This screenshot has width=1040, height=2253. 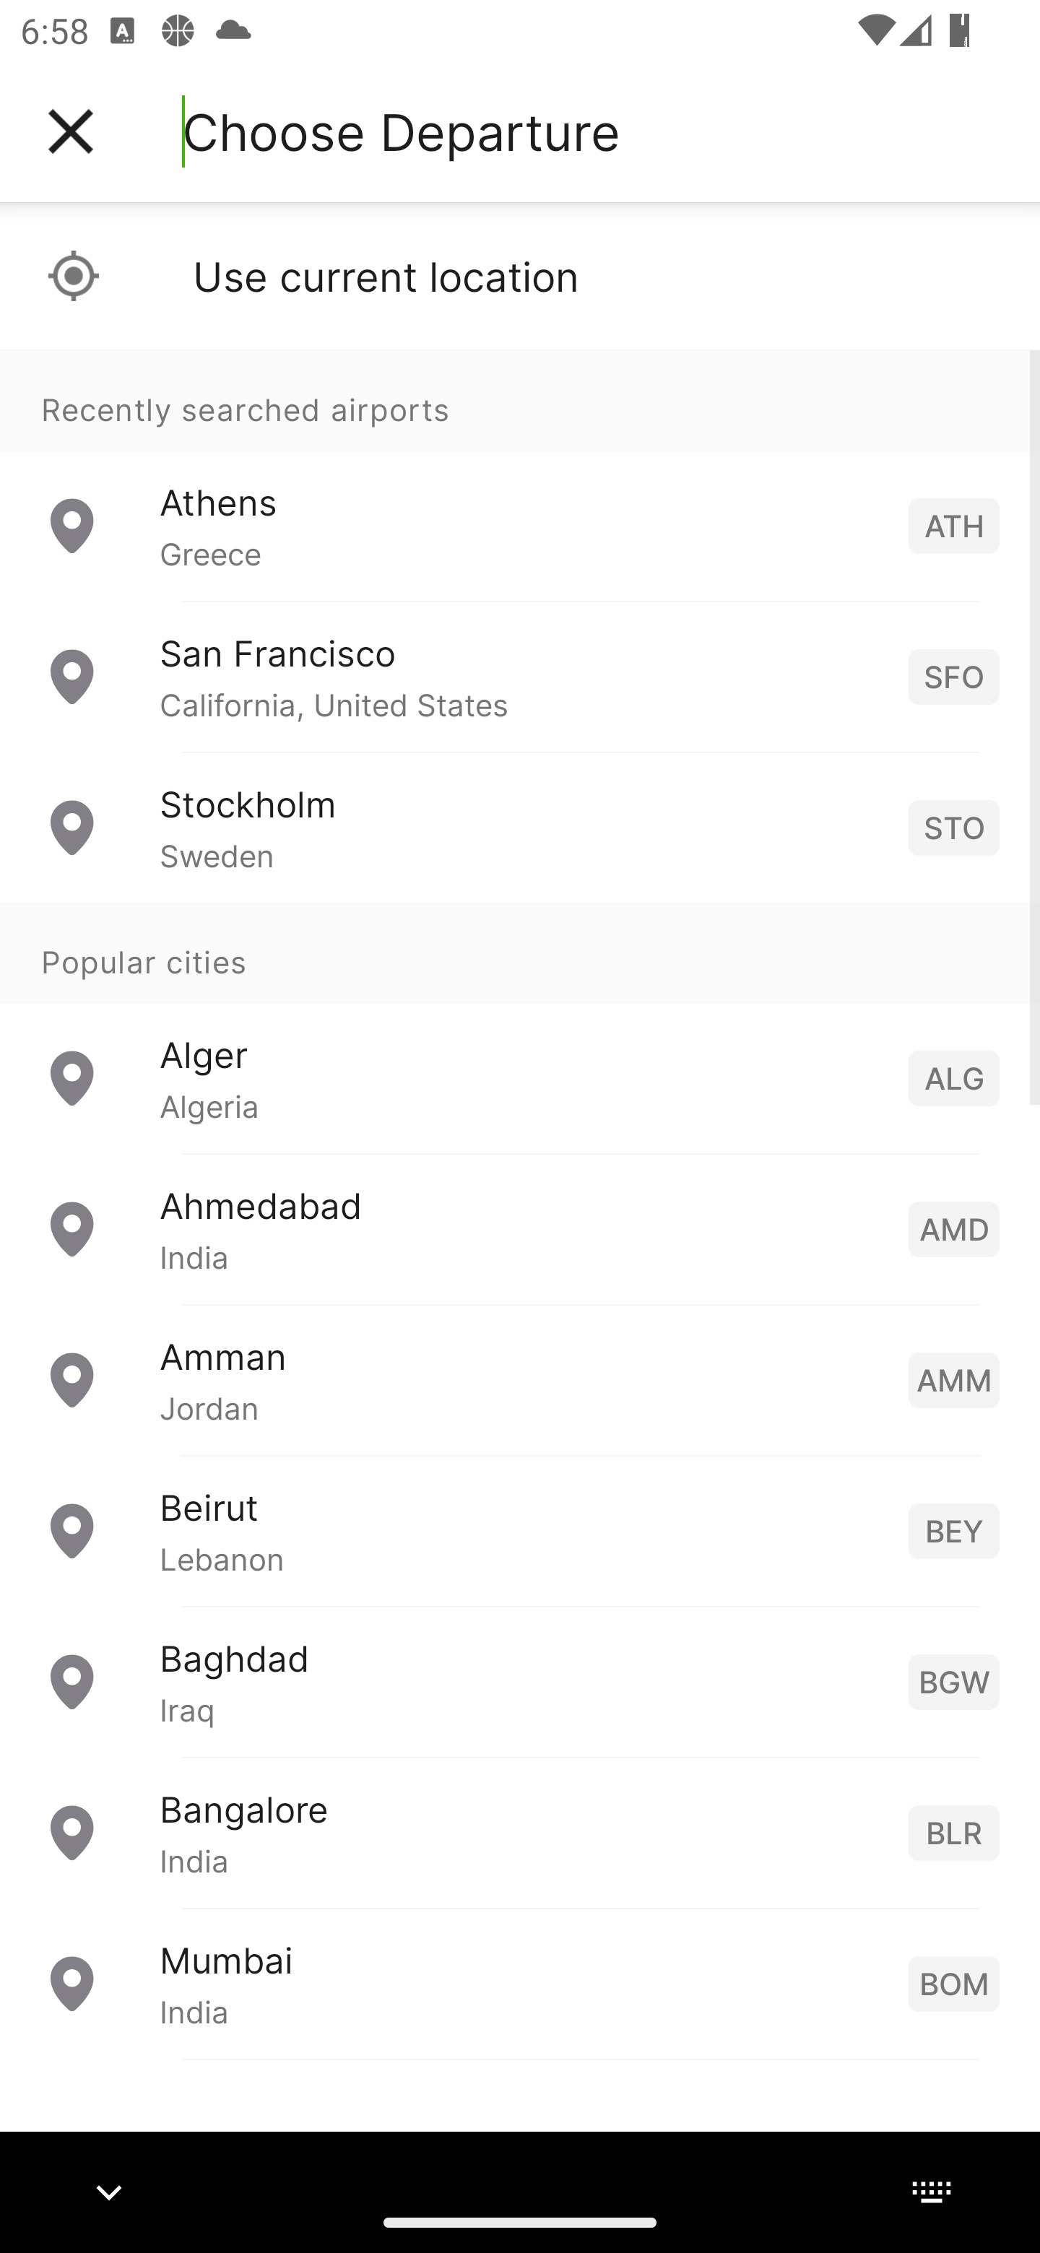 I want to click on Bangalore India BLR, so click(x=520, y=1833).